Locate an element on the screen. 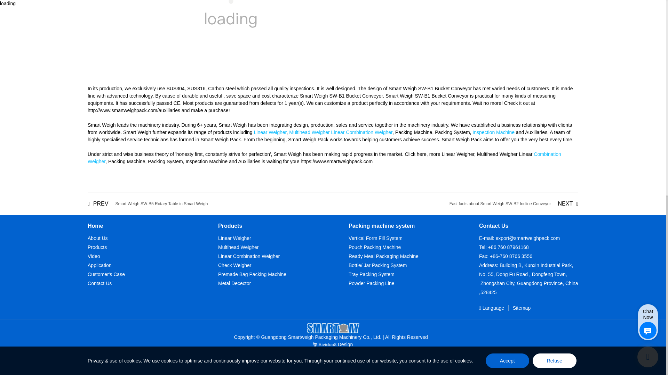  Inspection Machine is located at coordinates (493, 132).